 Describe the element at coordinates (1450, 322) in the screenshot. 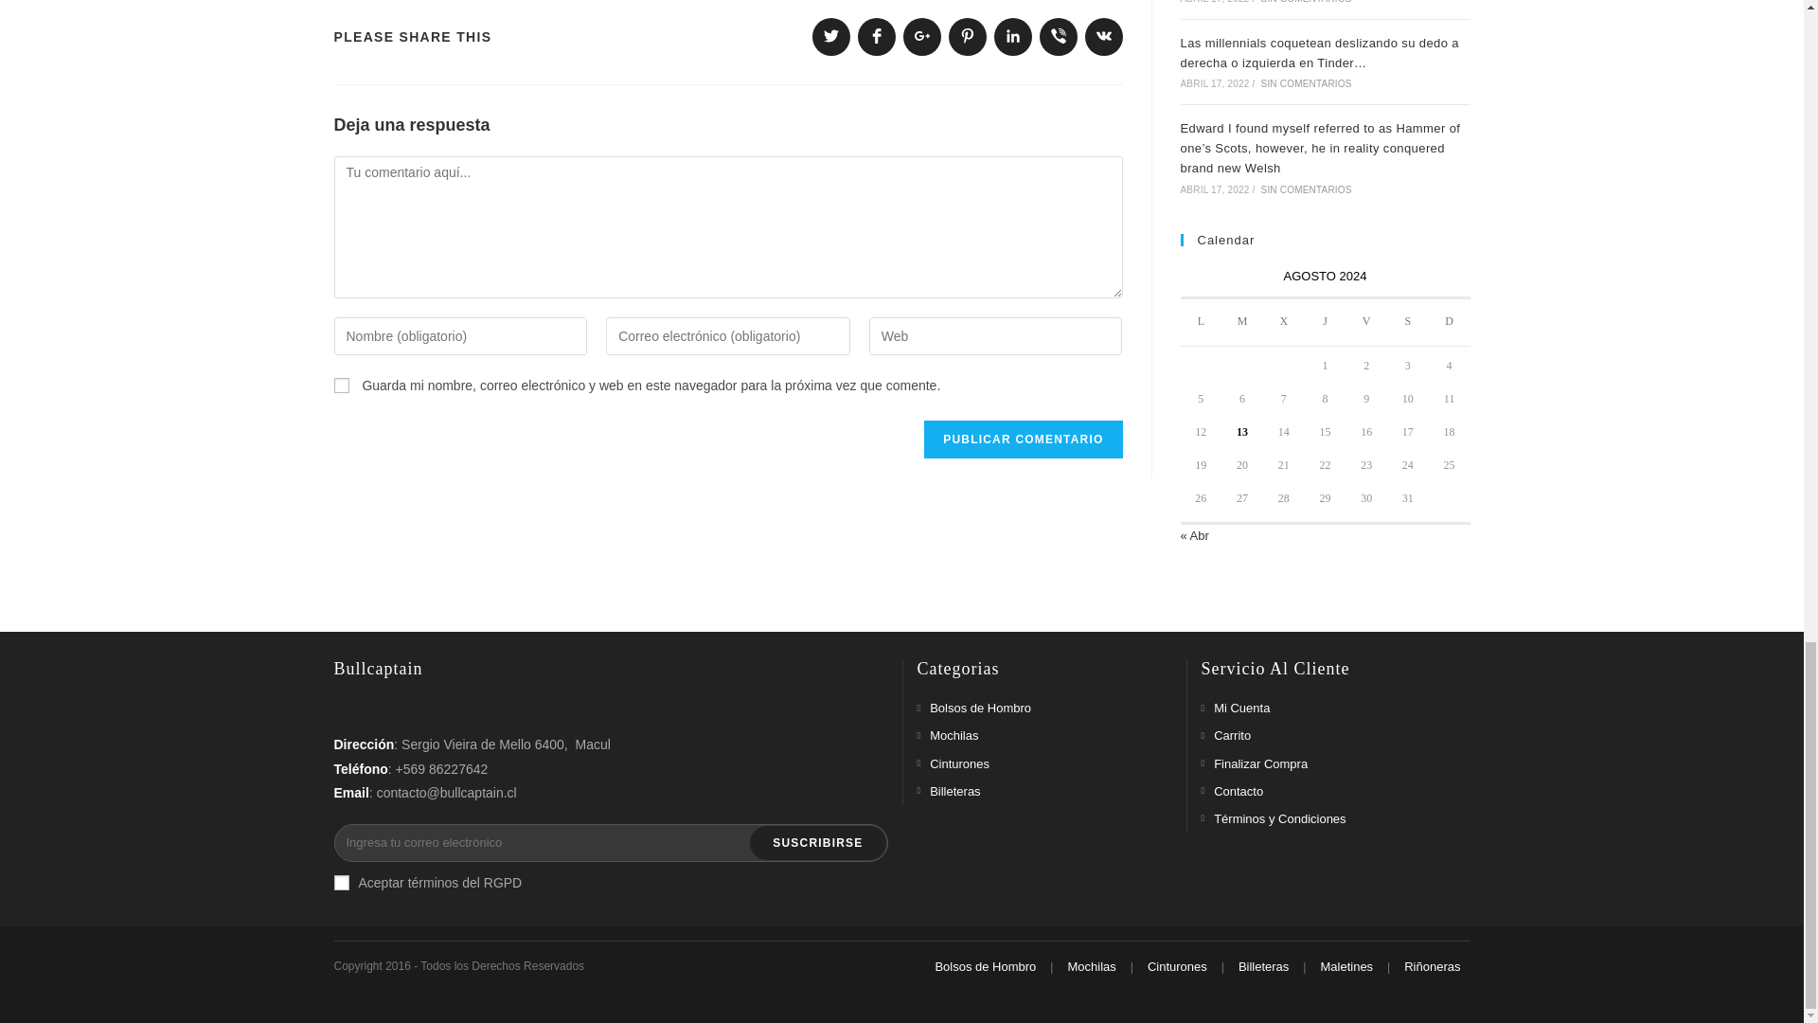

I see `domingo` at that location.